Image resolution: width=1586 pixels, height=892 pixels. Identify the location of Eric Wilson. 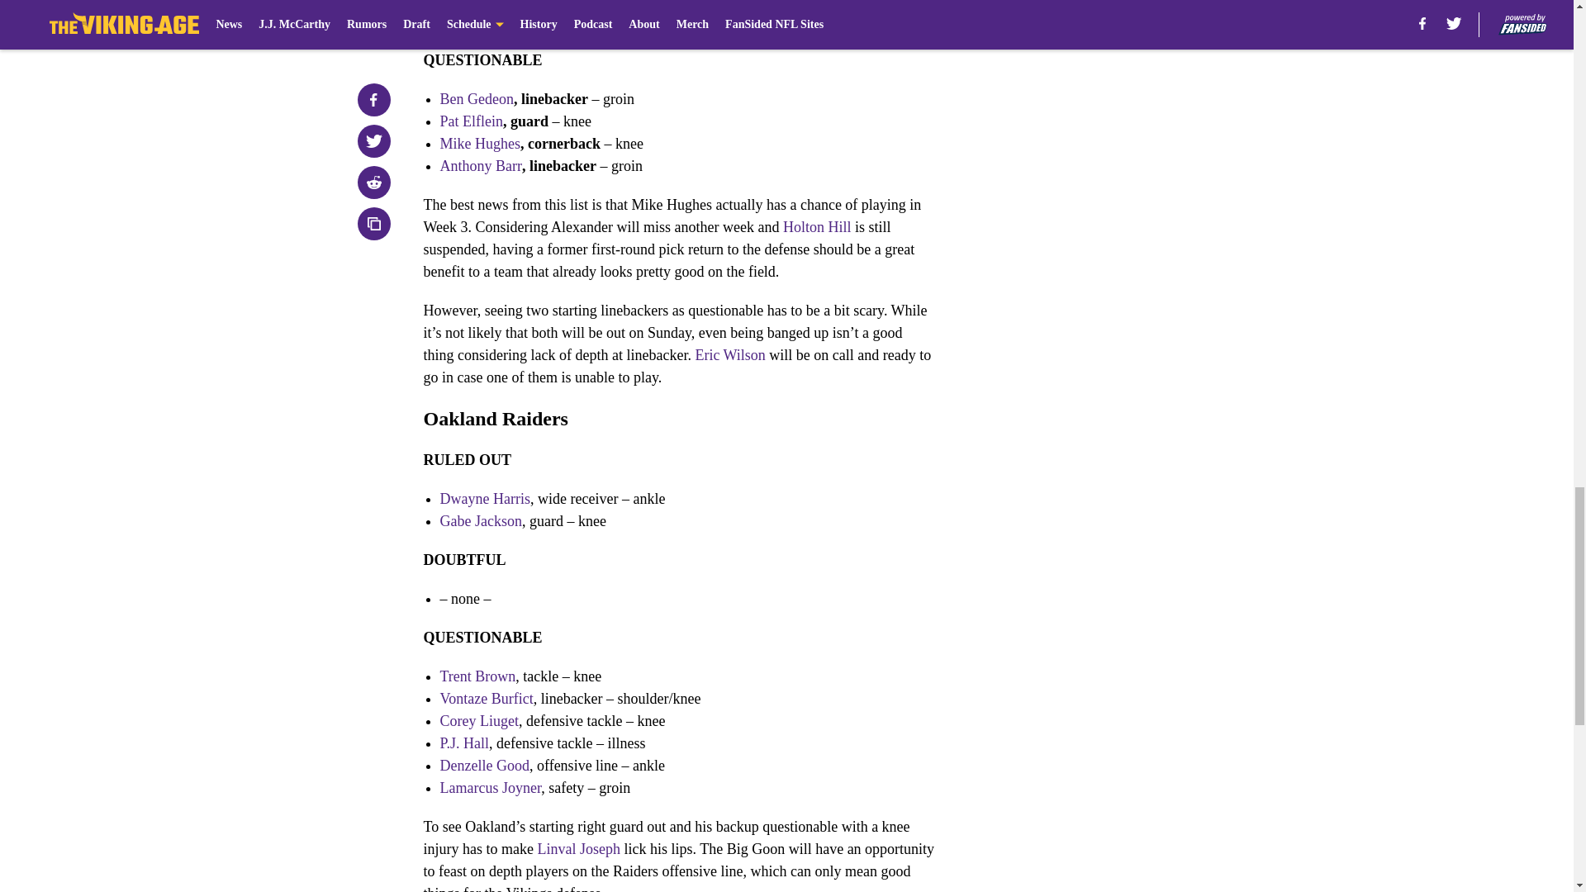
(729, 355).